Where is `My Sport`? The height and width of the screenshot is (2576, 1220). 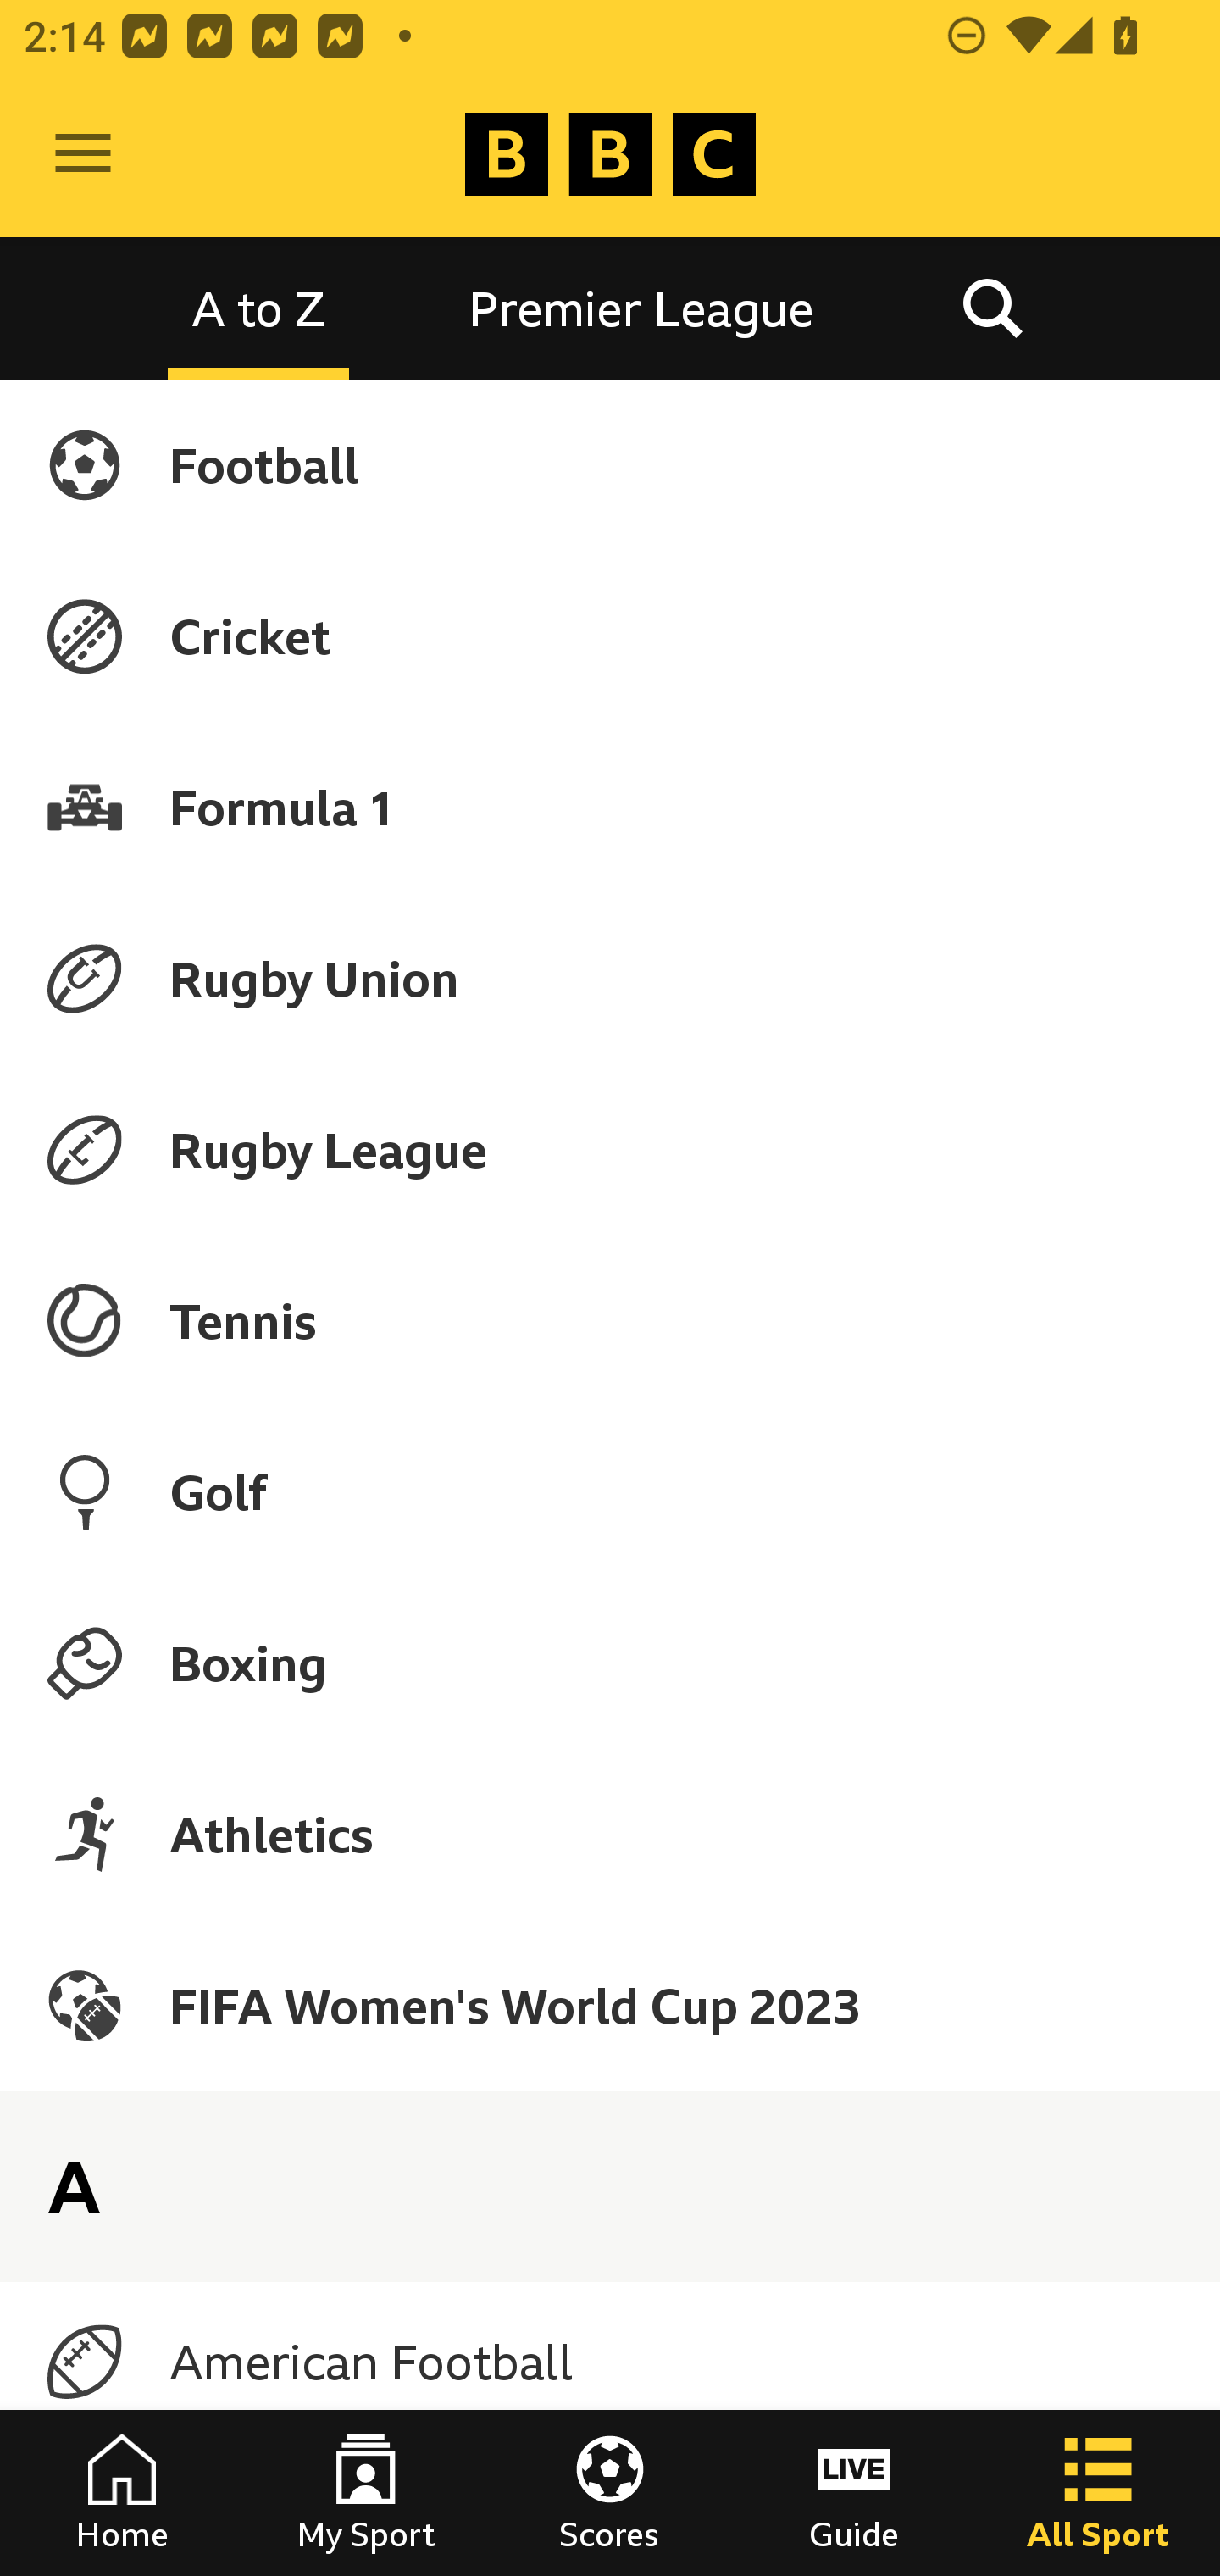 My Sport is located at coordinates (366, 2493).